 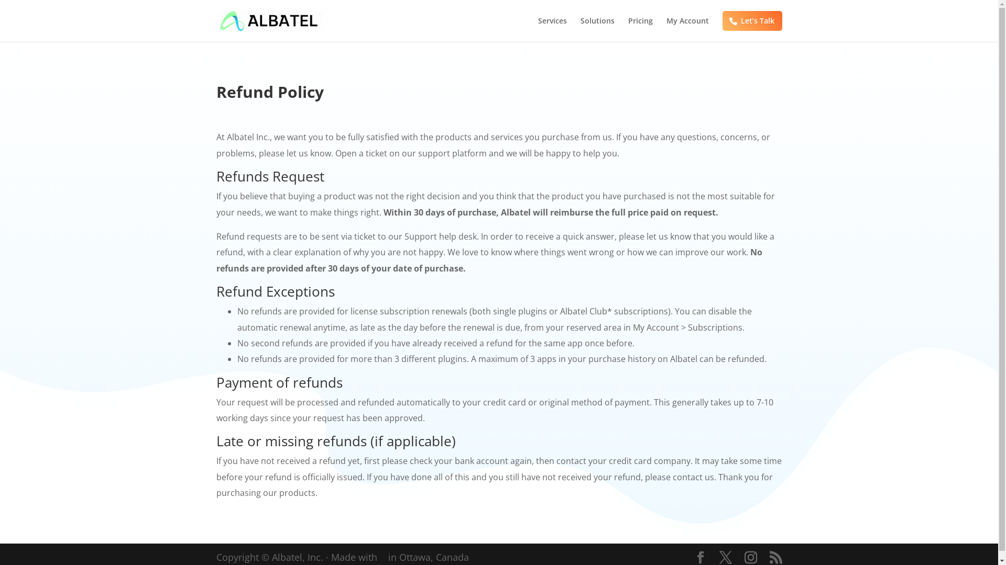 What do you see at coordinates (552, 29) in the screenshot?
I see `Services` at bounding box center [552, 29].